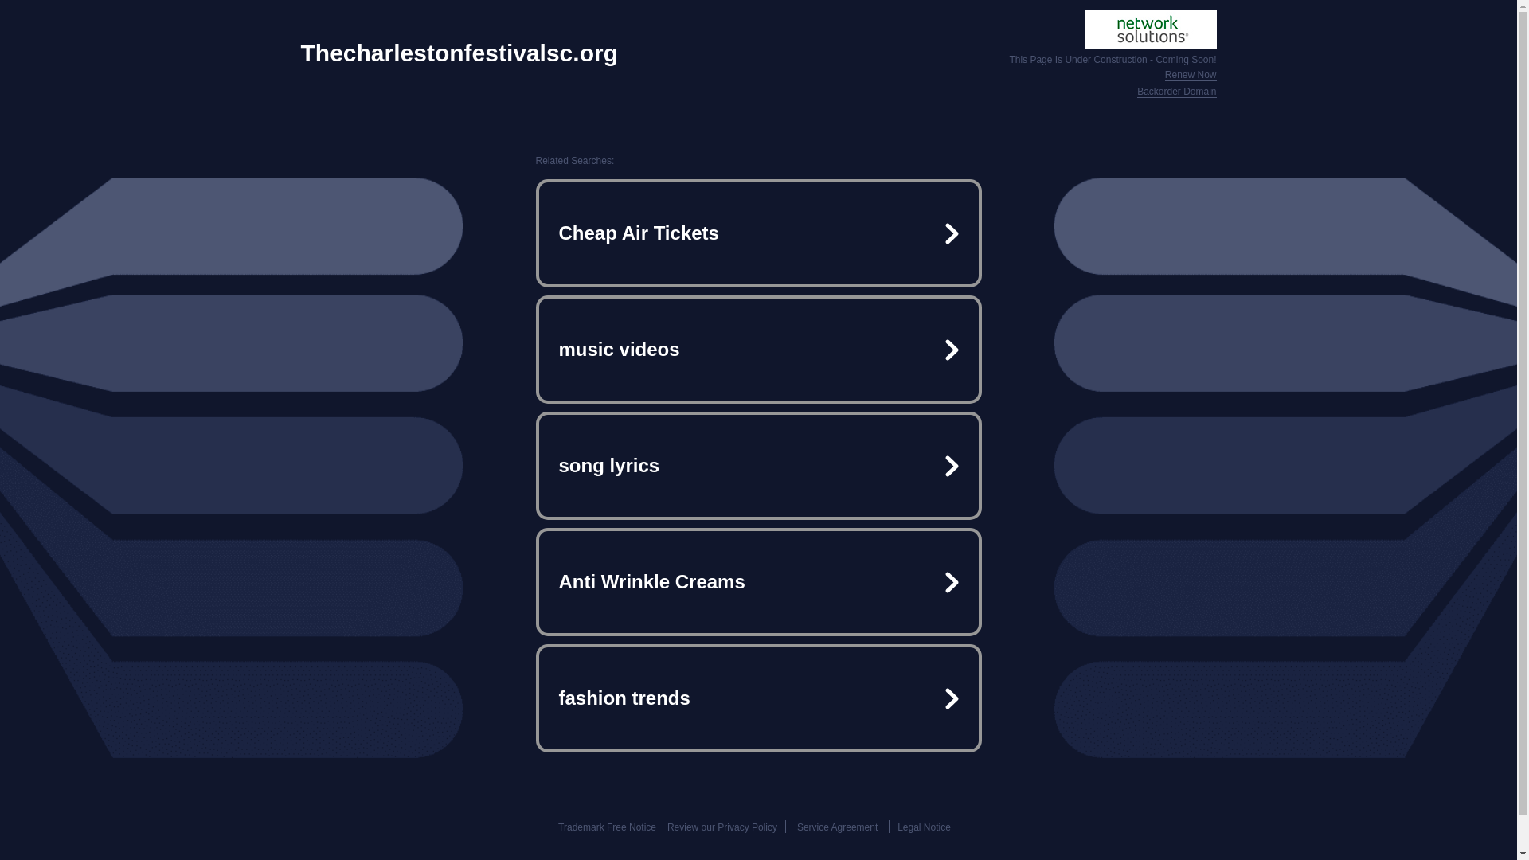  What do you see at coordinates (1191, 75) in the screenshot?
I see `Renew Now` at bounding box center [1191, 75].